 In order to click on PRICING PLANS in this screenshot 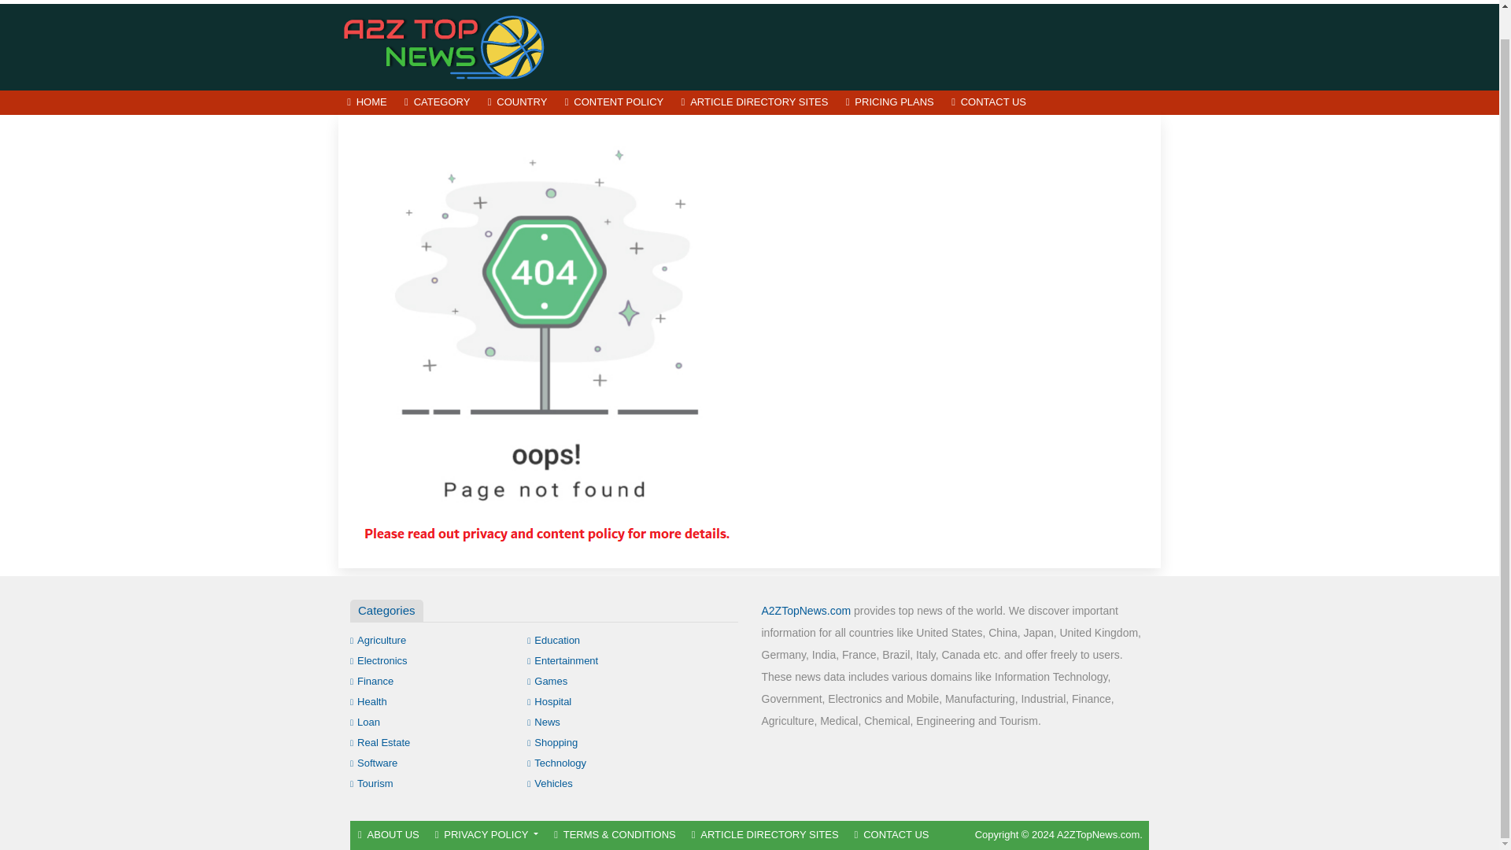, I will do `click(889, 102)`.